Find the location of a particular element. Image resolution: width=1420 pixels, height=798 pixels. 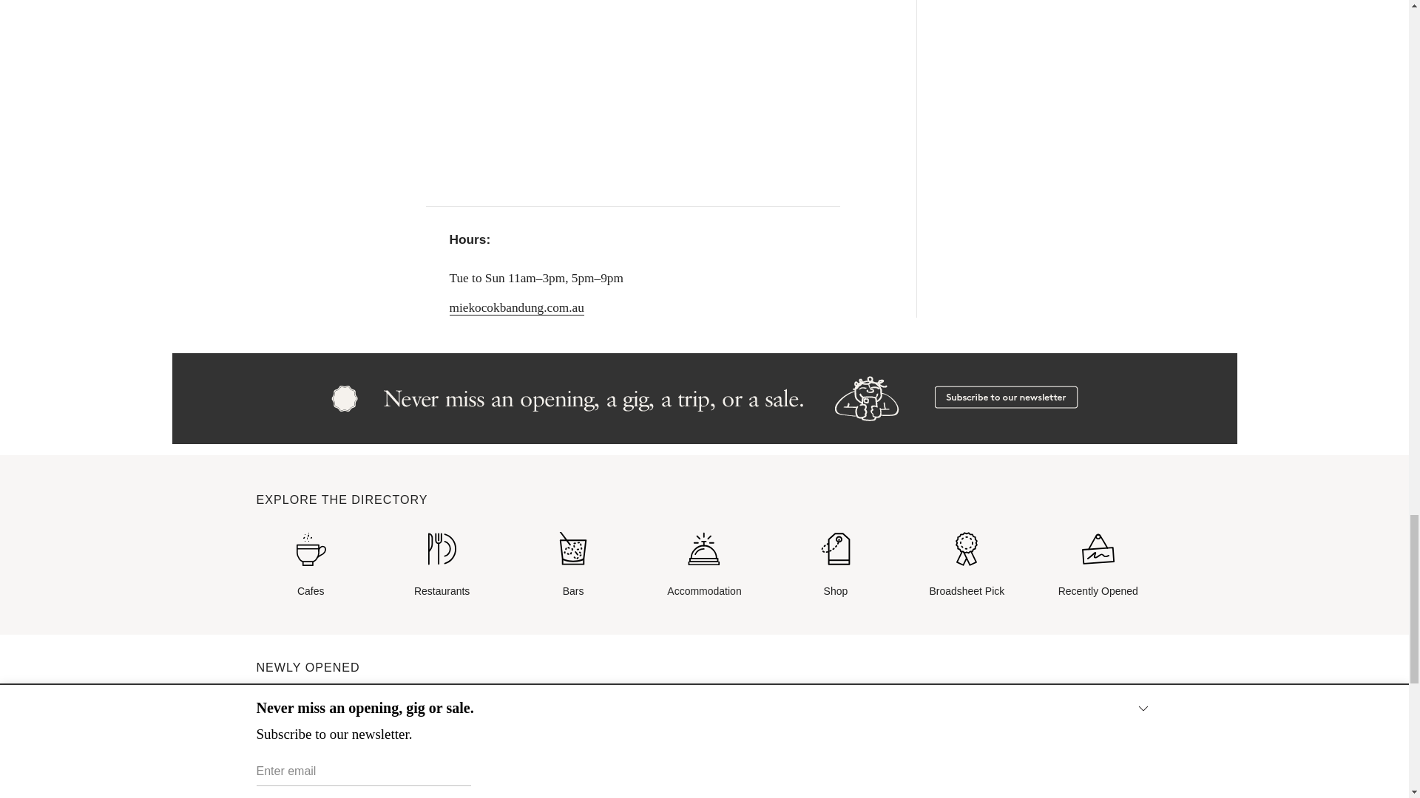

Broadsheet Pick is located at coordinates (967, 566).